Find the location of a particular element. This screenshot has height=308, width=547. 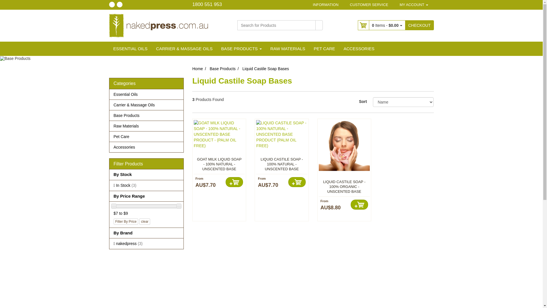

Add to Cart is located at coordinates (234, 182).